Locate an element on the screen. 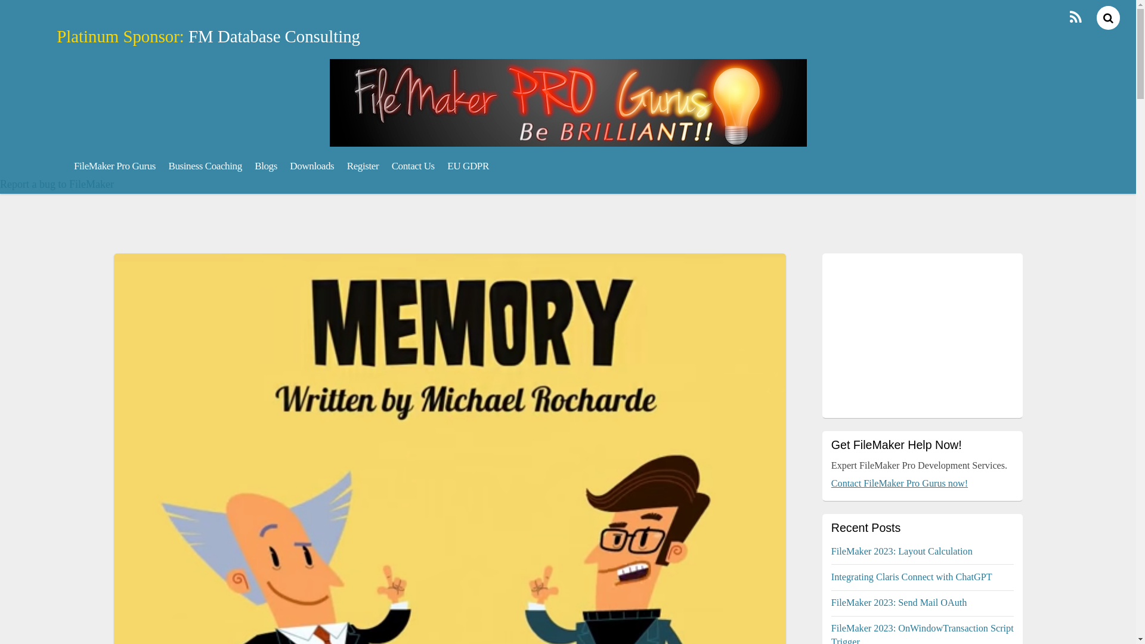 This screenshot has width=1145, height=644. FileMaker 2023: Send Mail OAuth is located at coordinates (899, 602).